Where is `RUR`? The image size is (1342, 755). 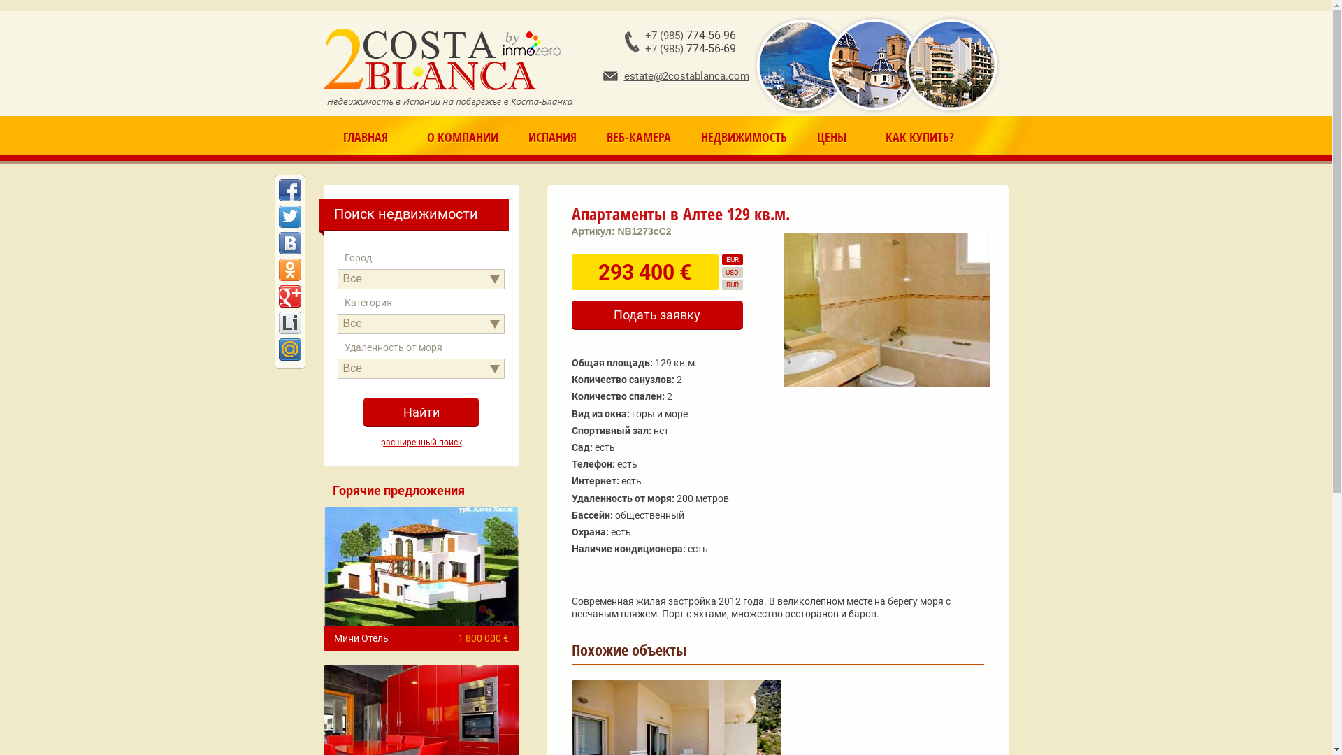 RUR is located at coordinates (732, 285).